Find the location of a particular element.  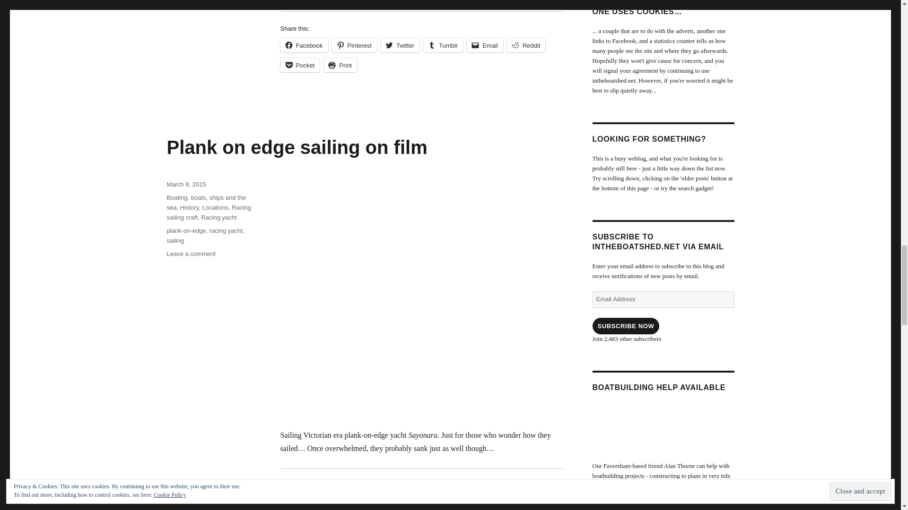

Facebook is located at coordinates (304, 45).